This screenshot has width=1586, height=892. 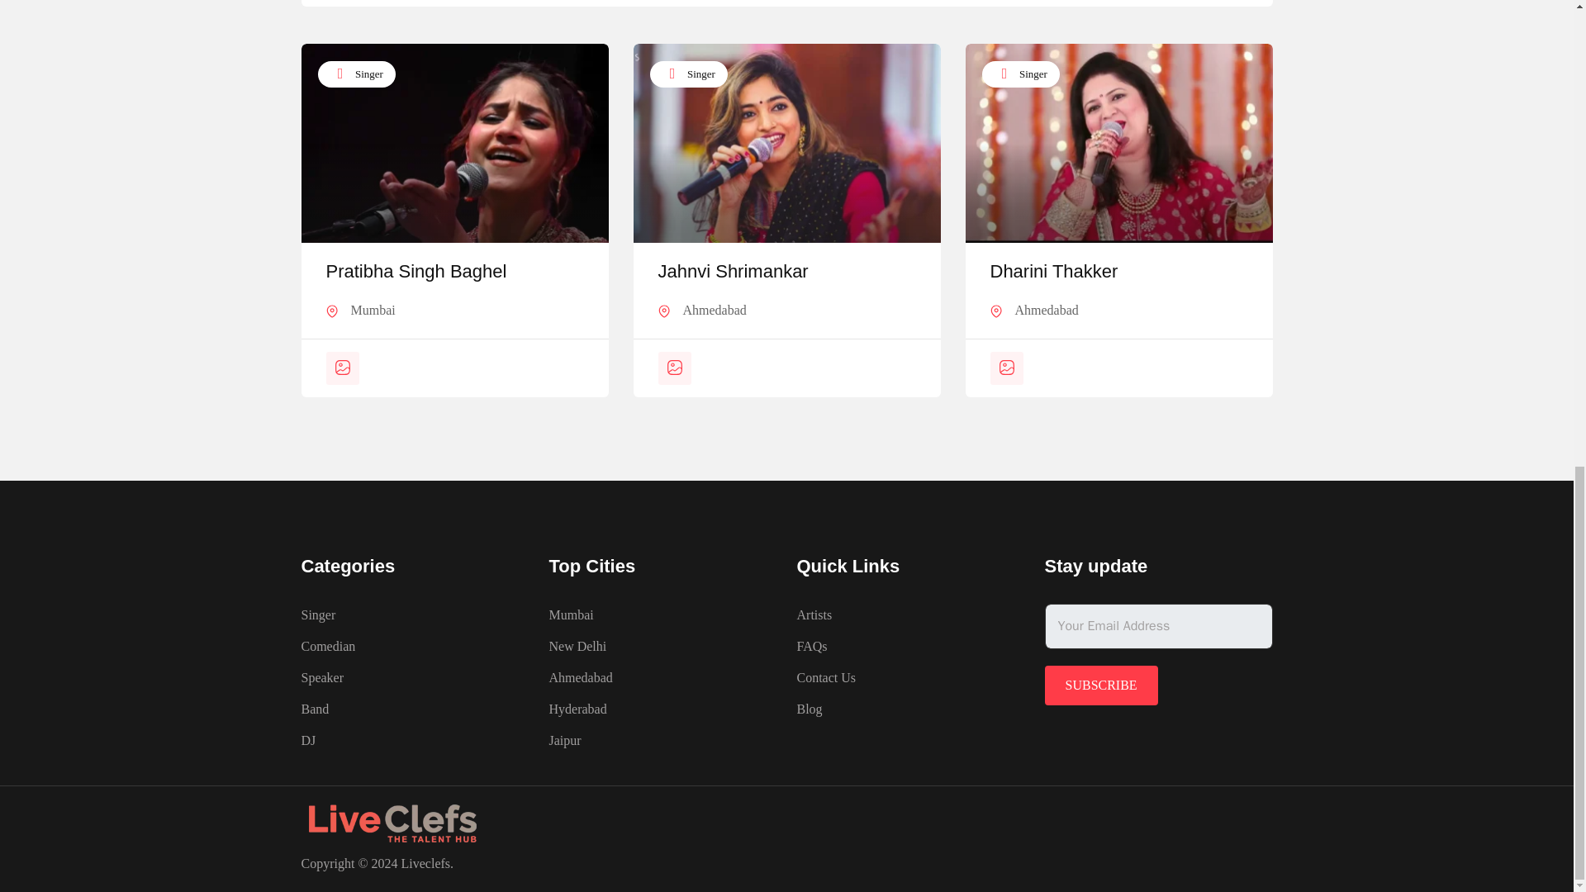 What do you see at coordinates (415, 272) in the screenshot?
I see `Pratibha Singh Baghel` at bounding box center [415, 272].